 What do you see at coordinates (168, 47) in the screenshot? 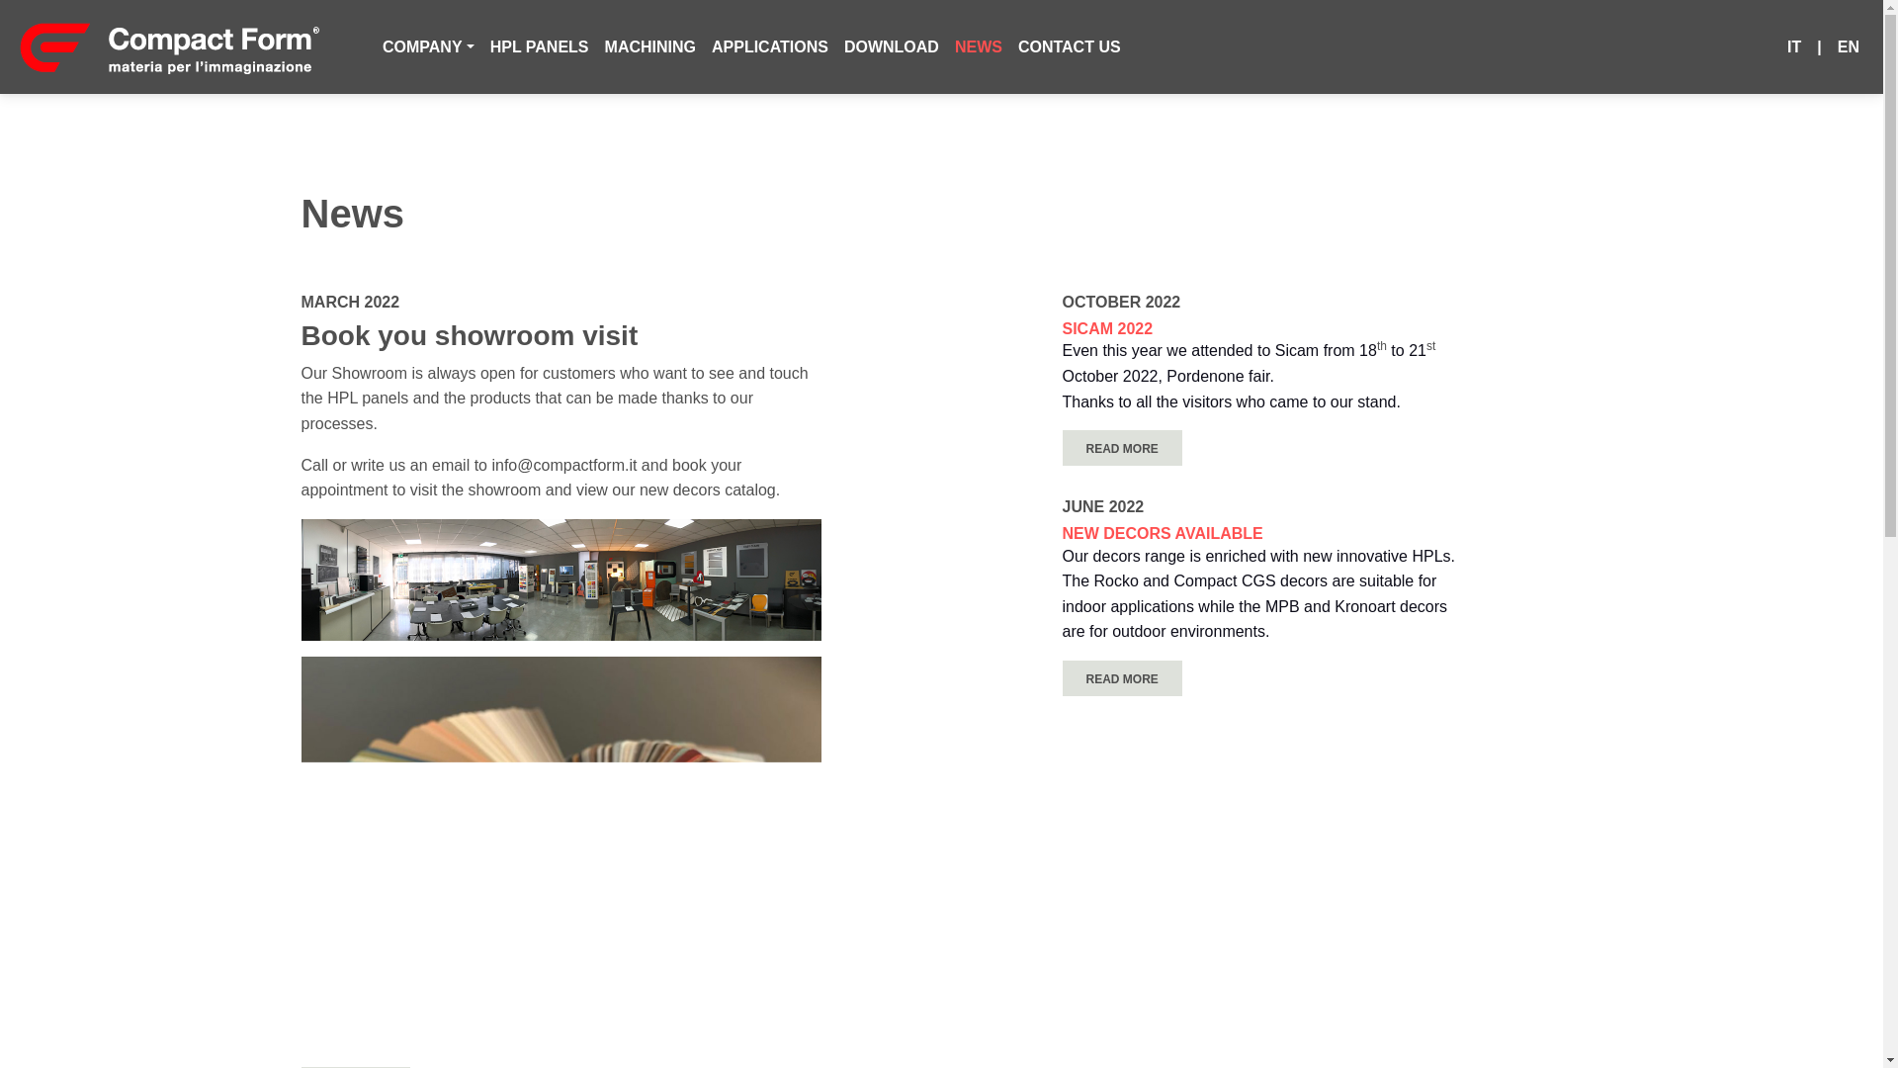
I see `Homepage - Compact Form HPL panels machining` at bounding box center [168, 47].